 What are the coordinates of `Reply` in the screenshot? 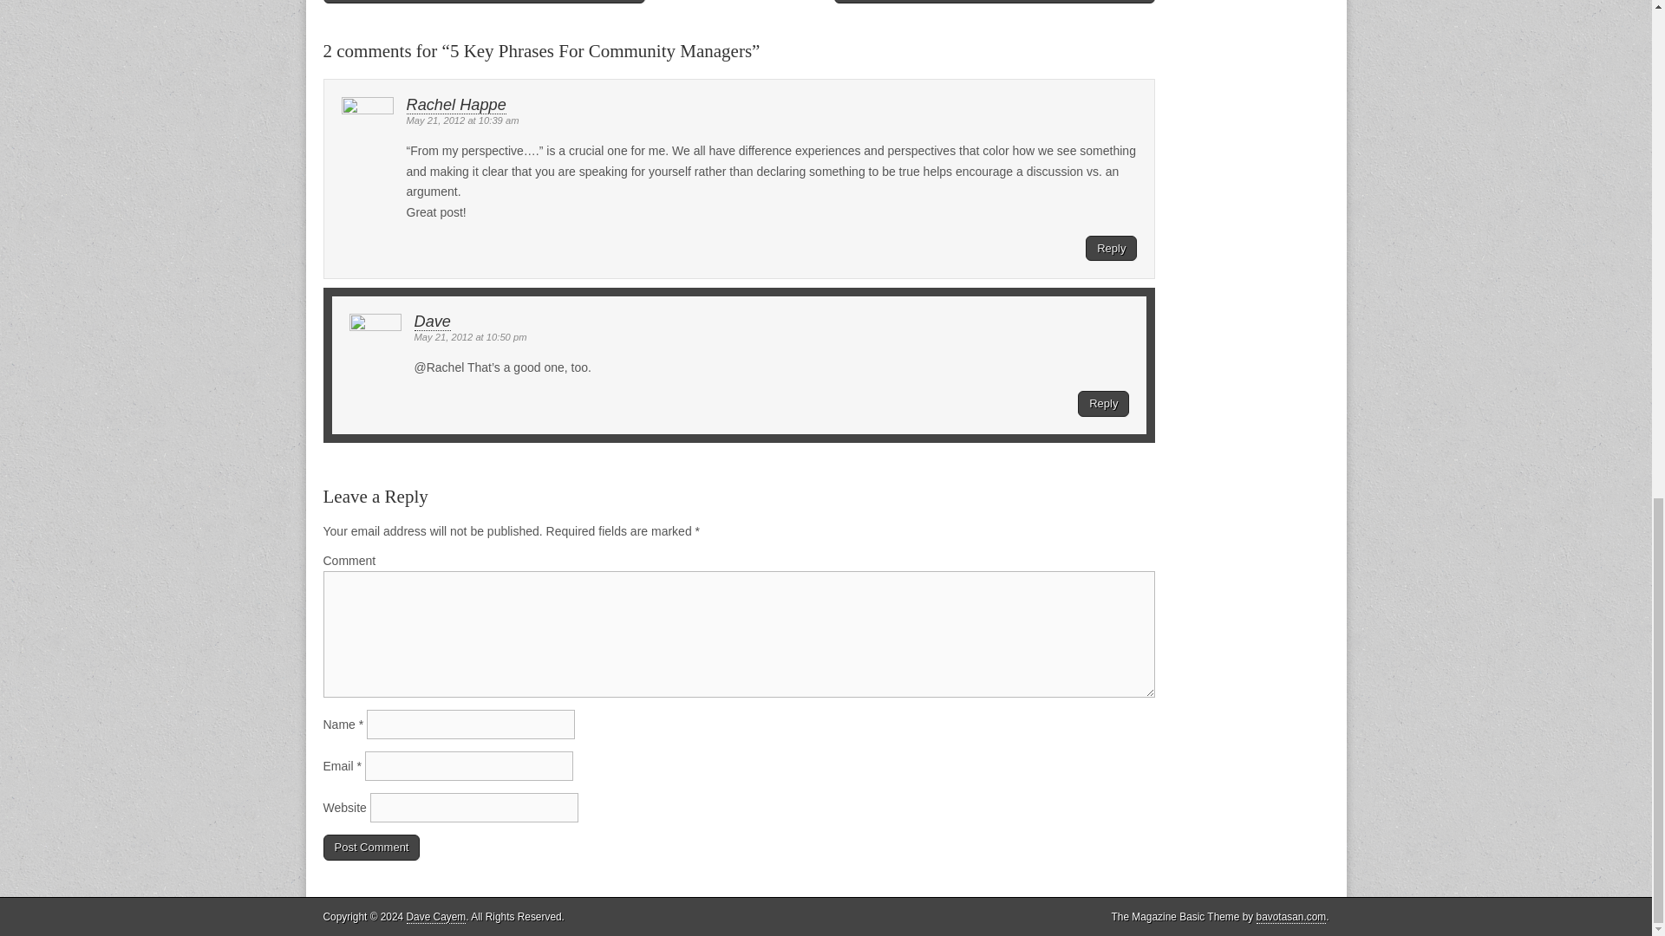 It's located at (1103, 404).